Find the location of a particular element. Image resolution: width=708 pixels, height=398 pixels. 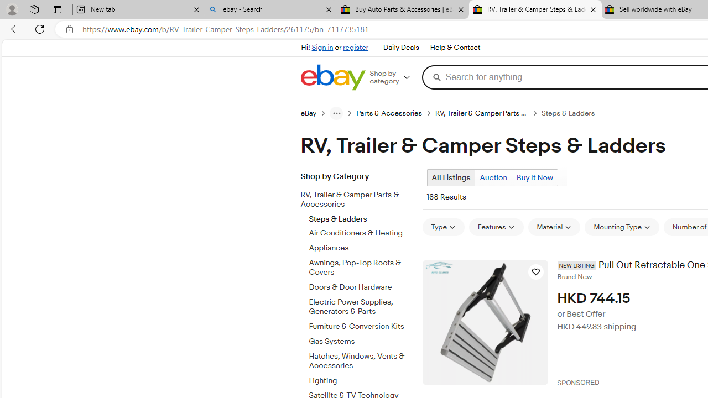

Hatches, Windows, Vents & Accessories is located at coordinates (361, 361).